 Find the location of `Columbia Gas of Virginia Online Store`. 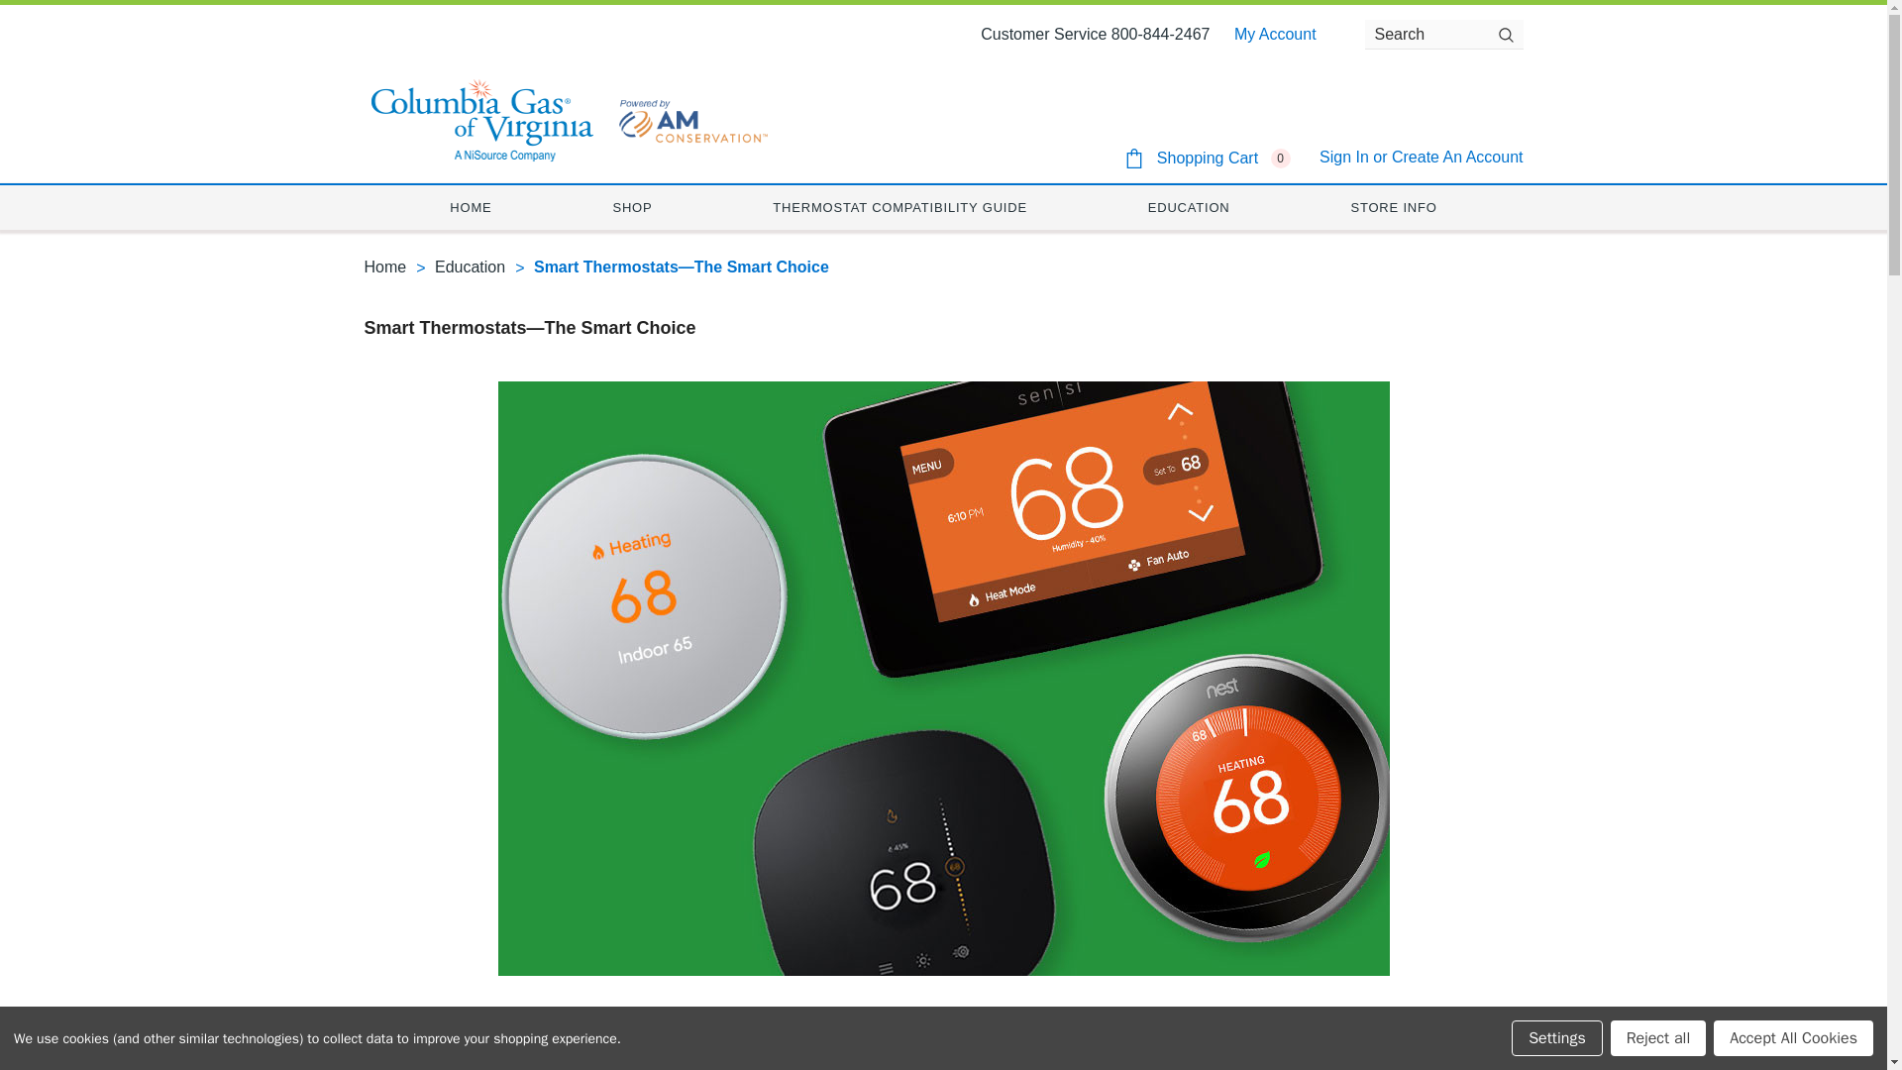

Columbia Gas of Virginia Online Store is located at coordinates (479, 119).